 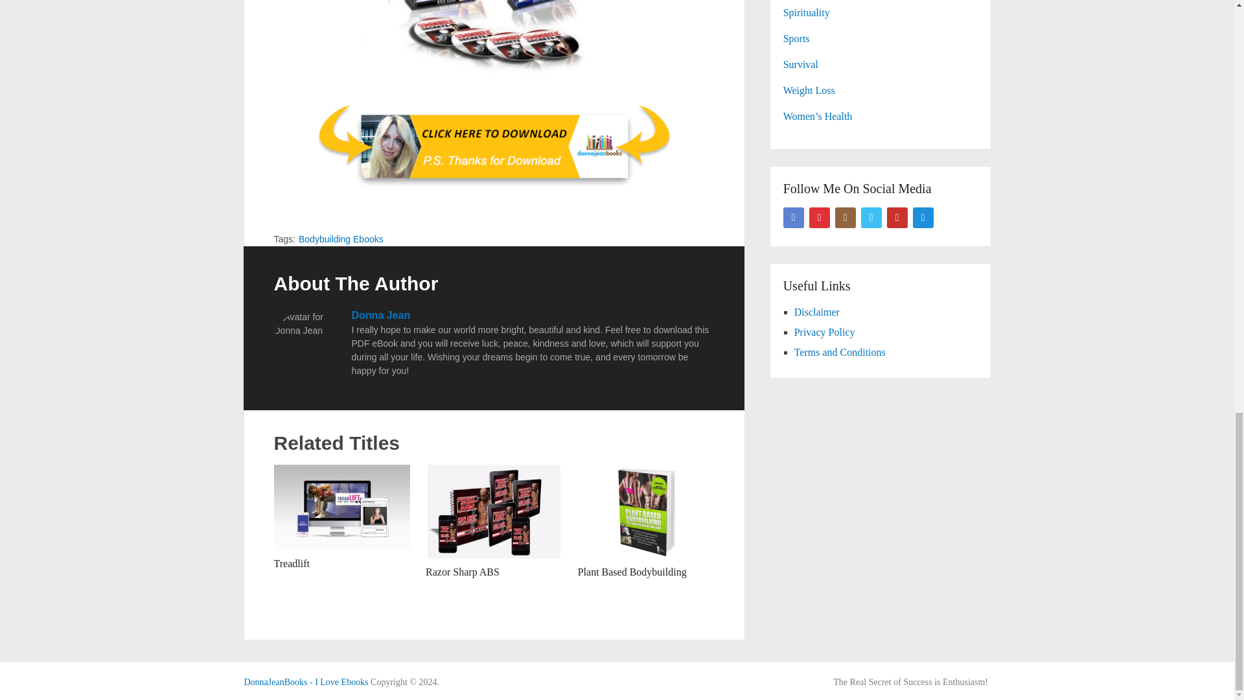 What do you see at coordinates (463, 572) in the screenshot?
I see `Razor Sharp ABS` at bounding box center [463, 572].